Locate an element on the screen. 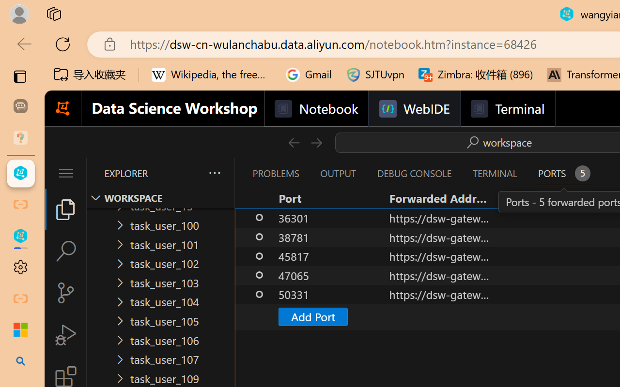 This screenshot has width=620, height=387. Add Port is located at coordinates (313, 316).